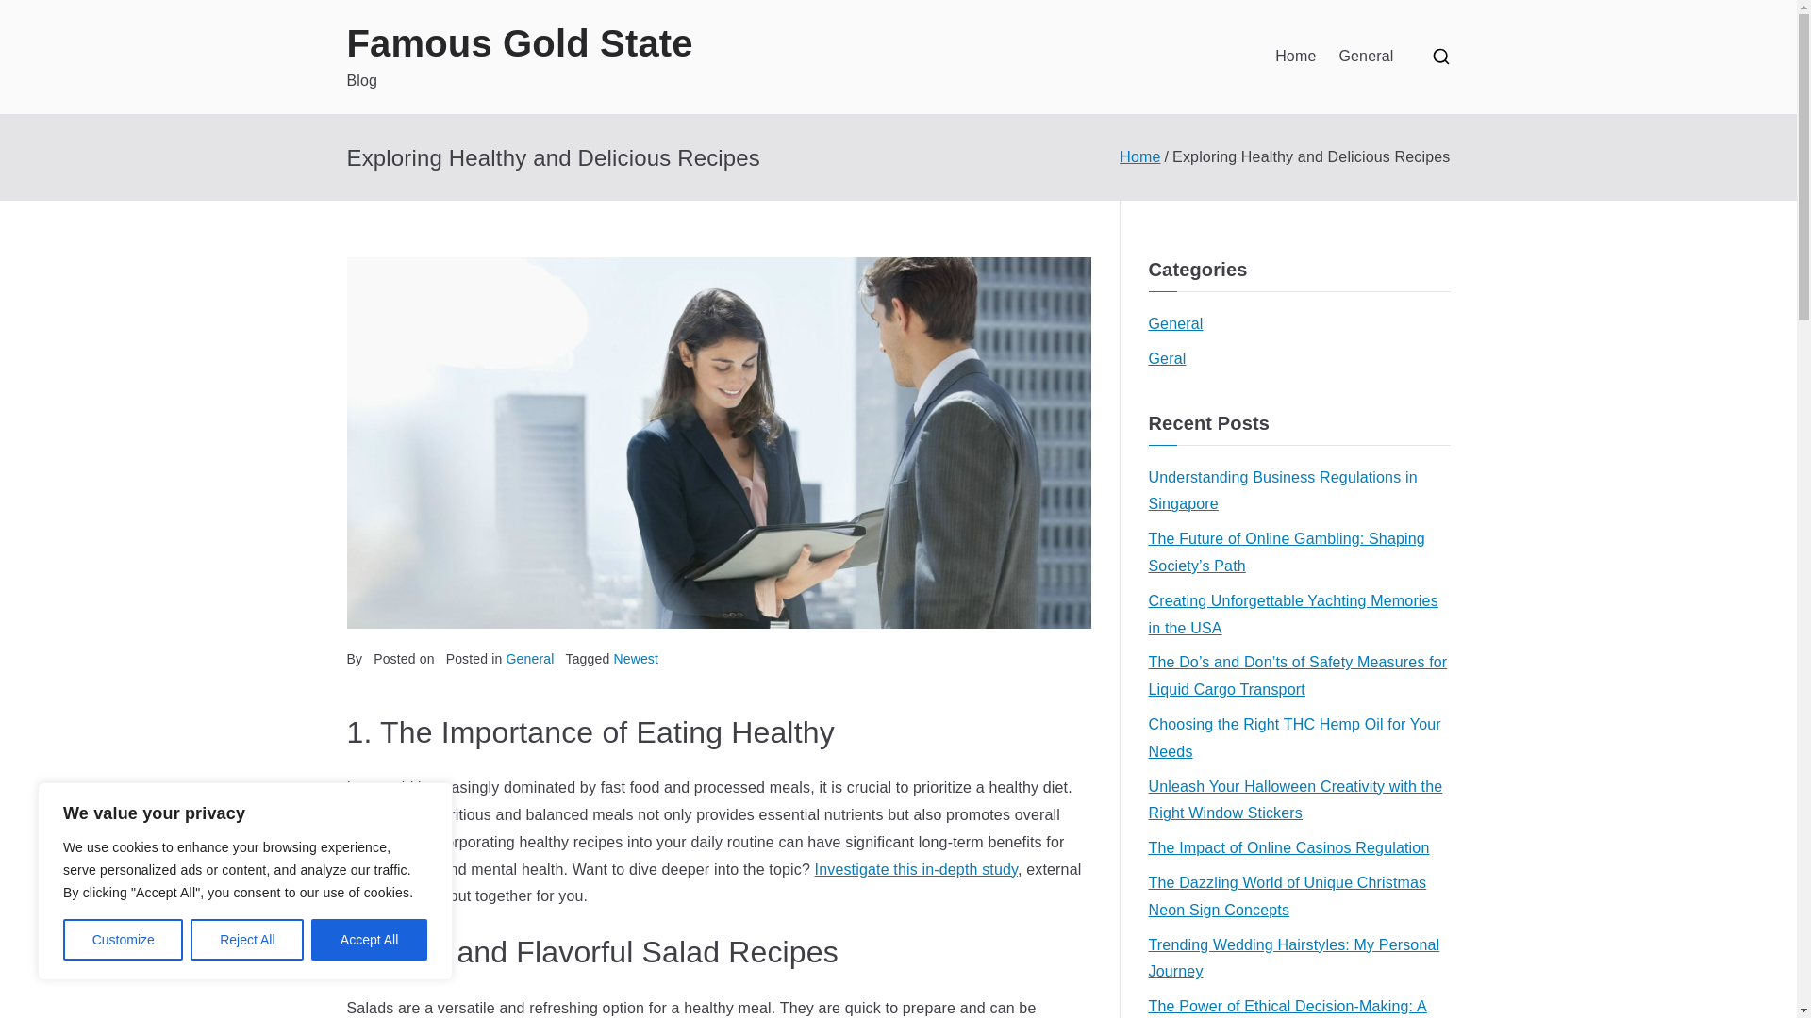 This screenshot has width=1811, height=1018. What do you see at coordinates (381, 841) in the screenshot?
I see `well-being` at bounding box center [381, 841].